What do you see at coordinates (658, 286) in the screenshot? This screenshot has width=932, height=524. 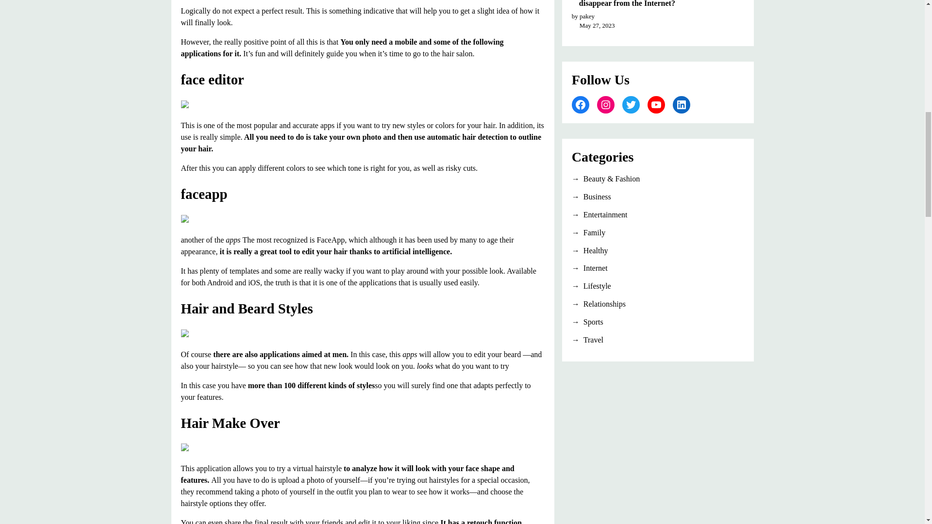 I see `Lifestyle` at bounding box center [658, 286].